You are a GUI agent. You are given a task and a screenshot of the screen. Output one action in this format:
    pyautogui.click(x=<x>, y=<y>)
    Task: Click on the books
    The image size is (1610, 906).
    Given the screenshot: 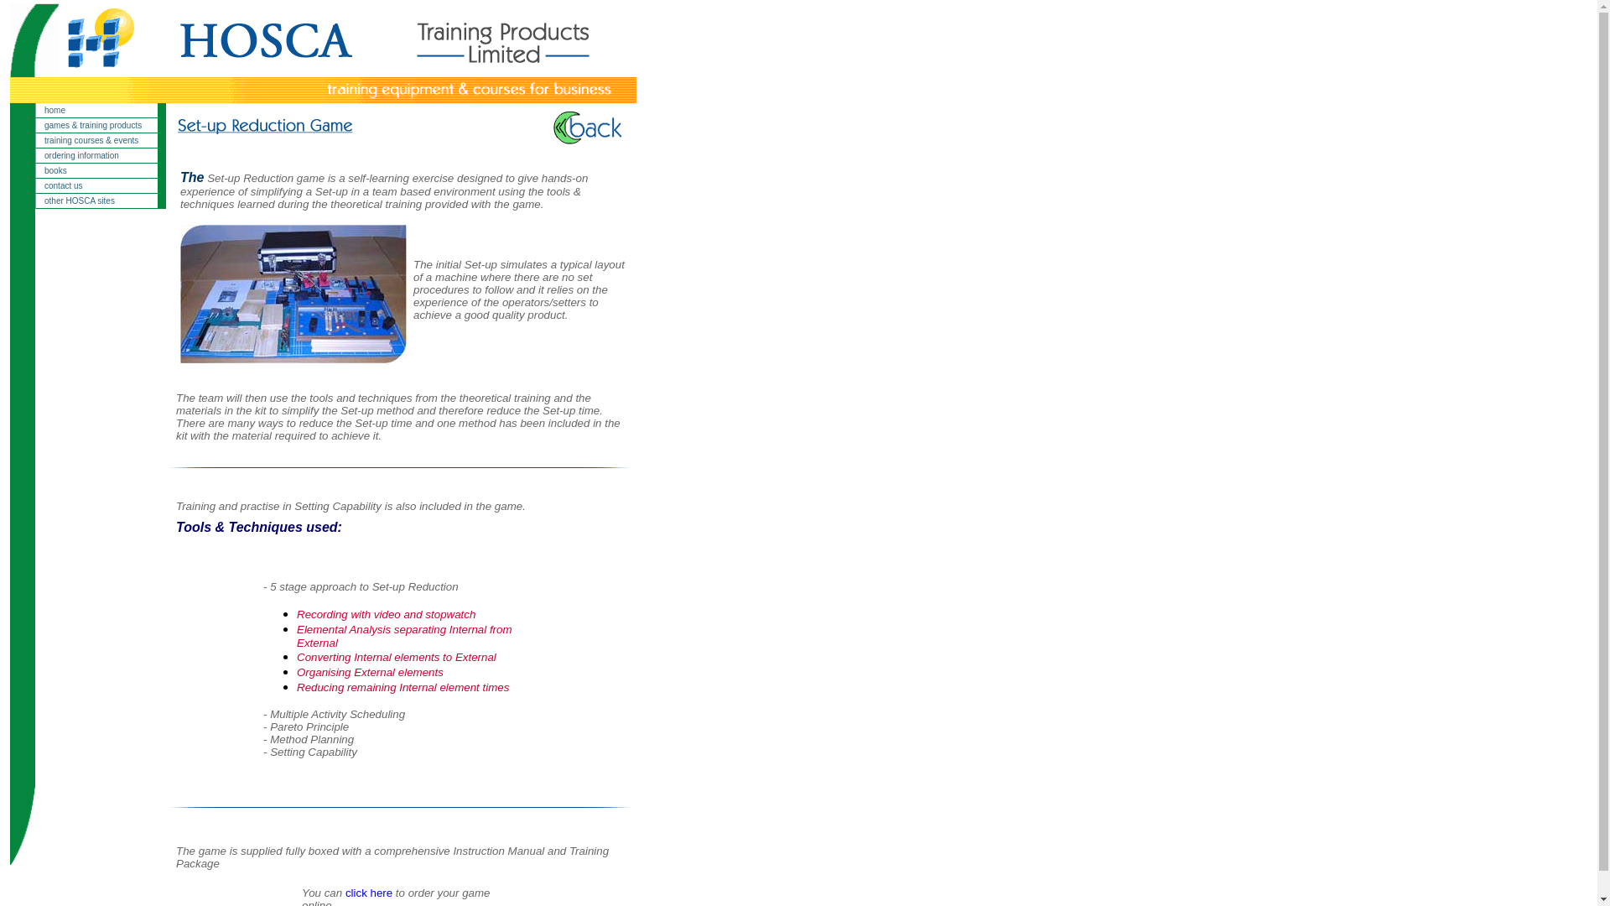 What is the action you would take?
    pyautogui.click(x=101, y=171)
    